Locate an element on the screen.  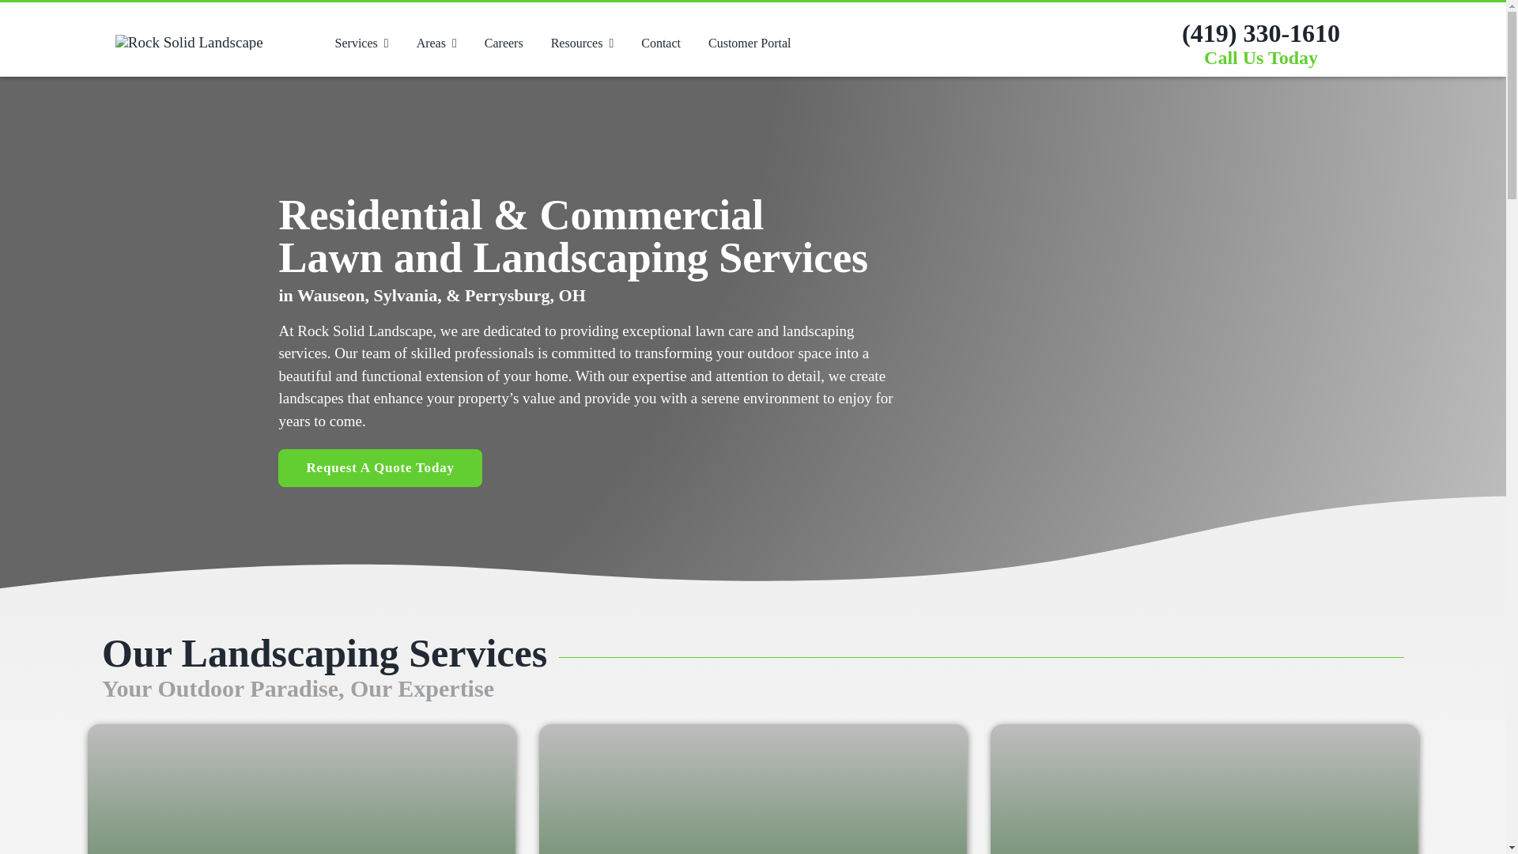
Careers is located at coordinates (504, 43).